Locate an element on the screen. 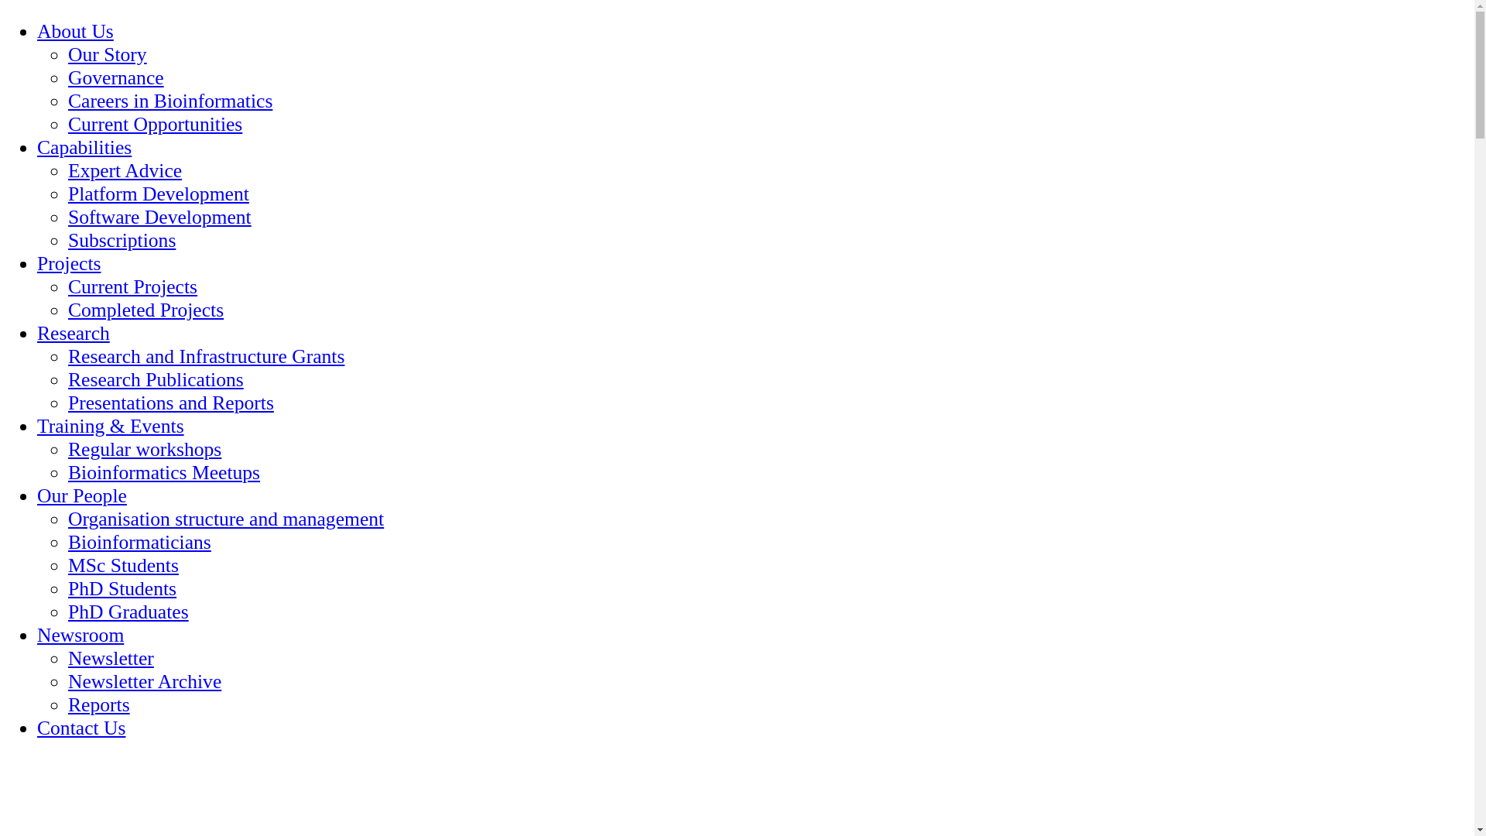 This screenshot has height=836, width=1486. PhD Graduates is located at coordinates (128, 612).